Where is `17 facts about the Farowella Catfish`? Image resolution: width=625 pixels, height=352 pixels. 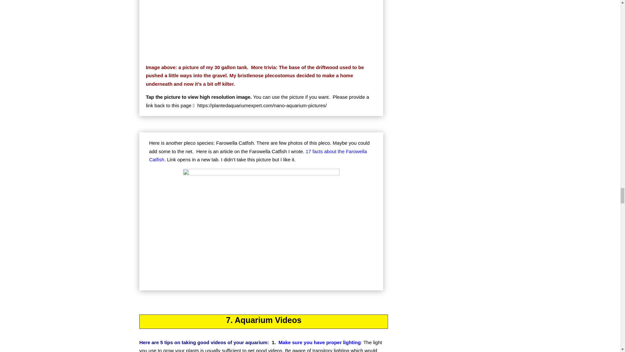 17 facts about the Farowella Catfish is located at coordinates (258, 155).